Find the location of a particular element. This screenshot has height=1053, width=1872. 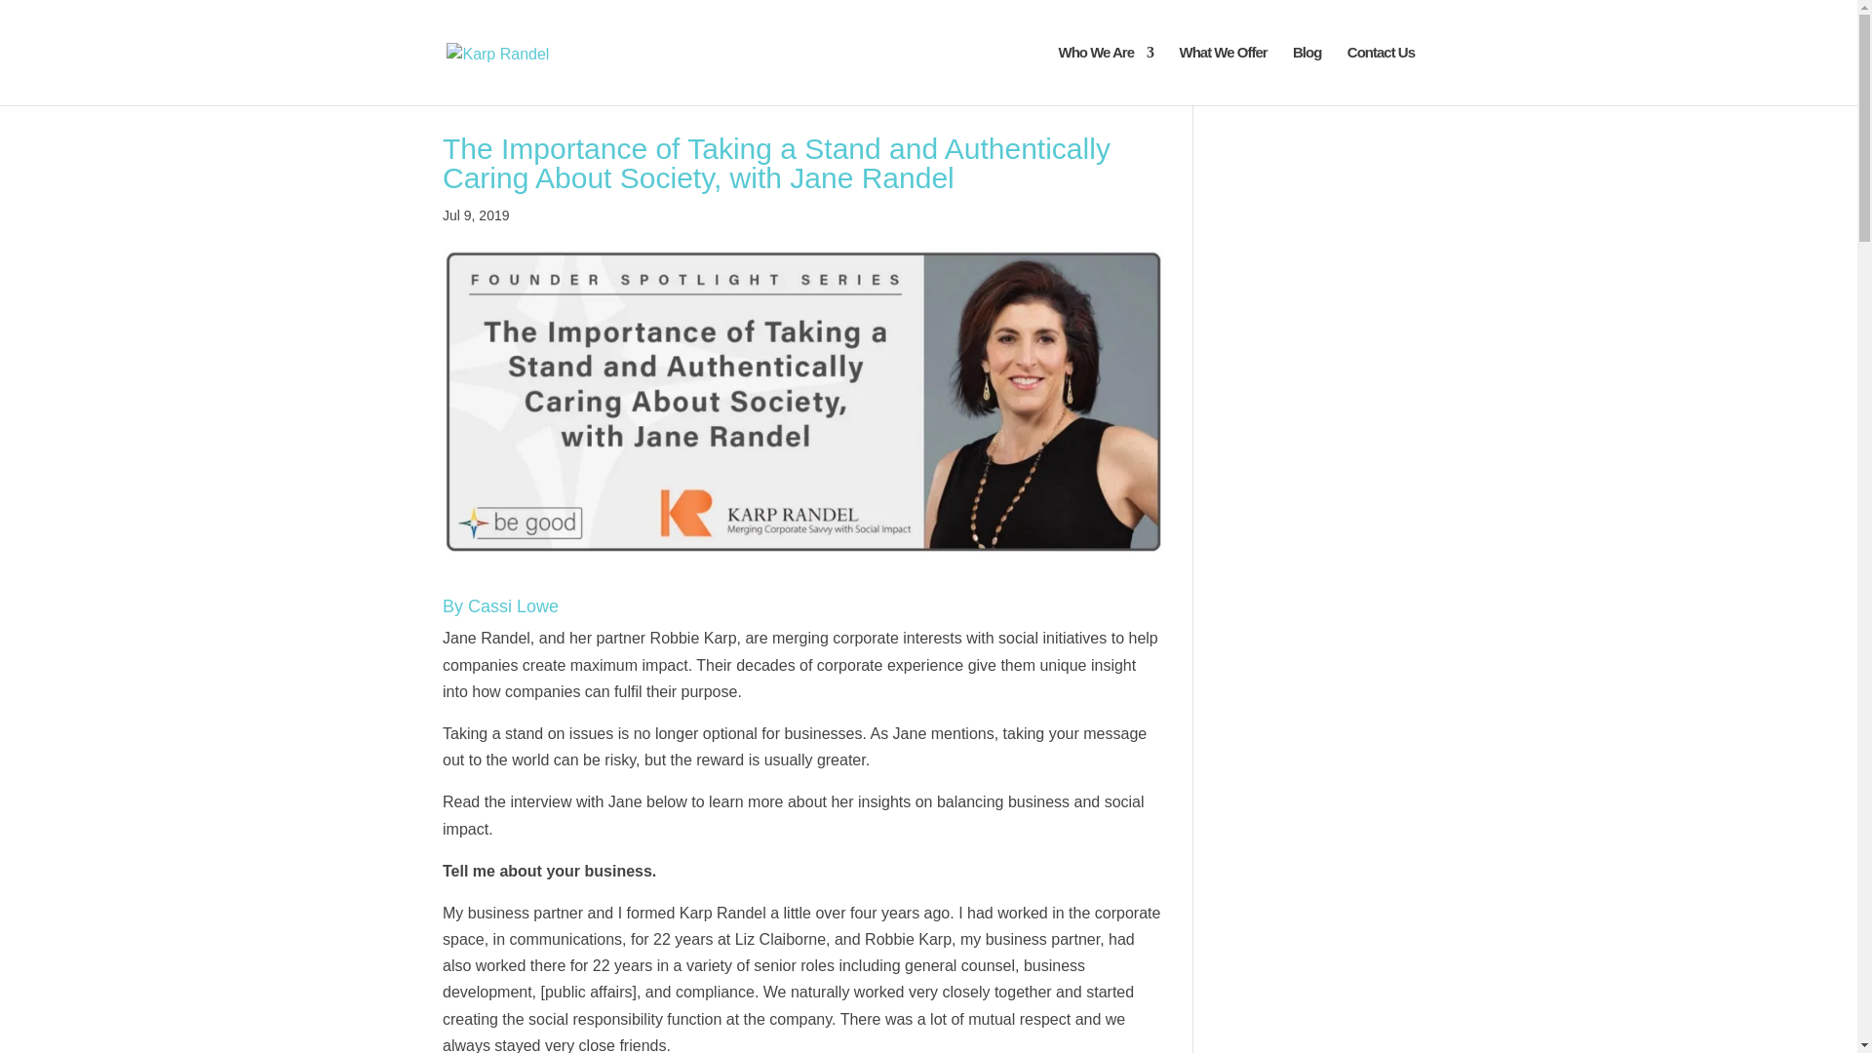

Contact Us is located at coordinates (1381, 76).